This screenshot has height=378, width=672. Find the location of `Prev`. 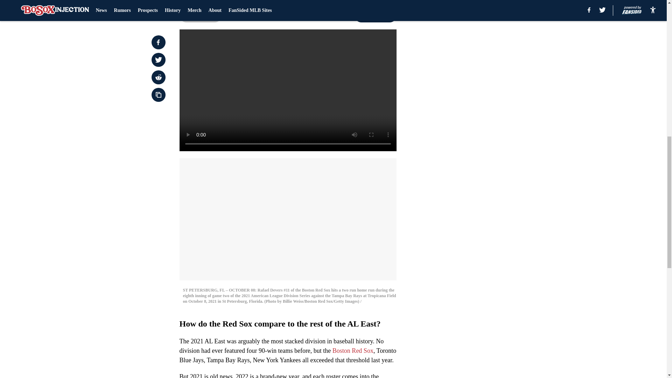

Prev is located at coordinates (200, 15).